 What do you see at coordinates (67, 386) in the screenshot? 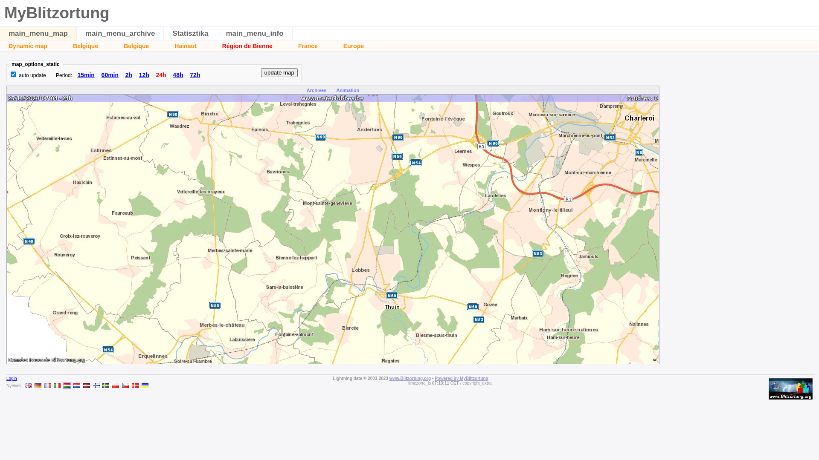
I see `hu` at bounding box center [67, 386].